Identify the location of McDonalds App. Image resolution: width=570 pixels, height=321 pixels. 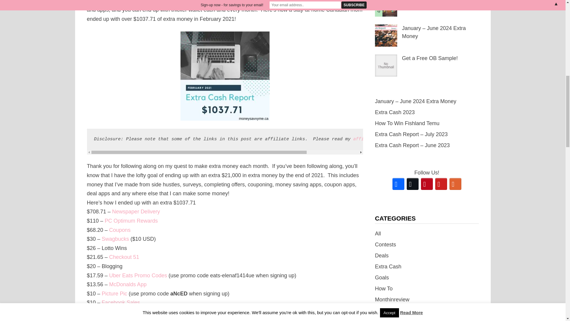
(128, 284).